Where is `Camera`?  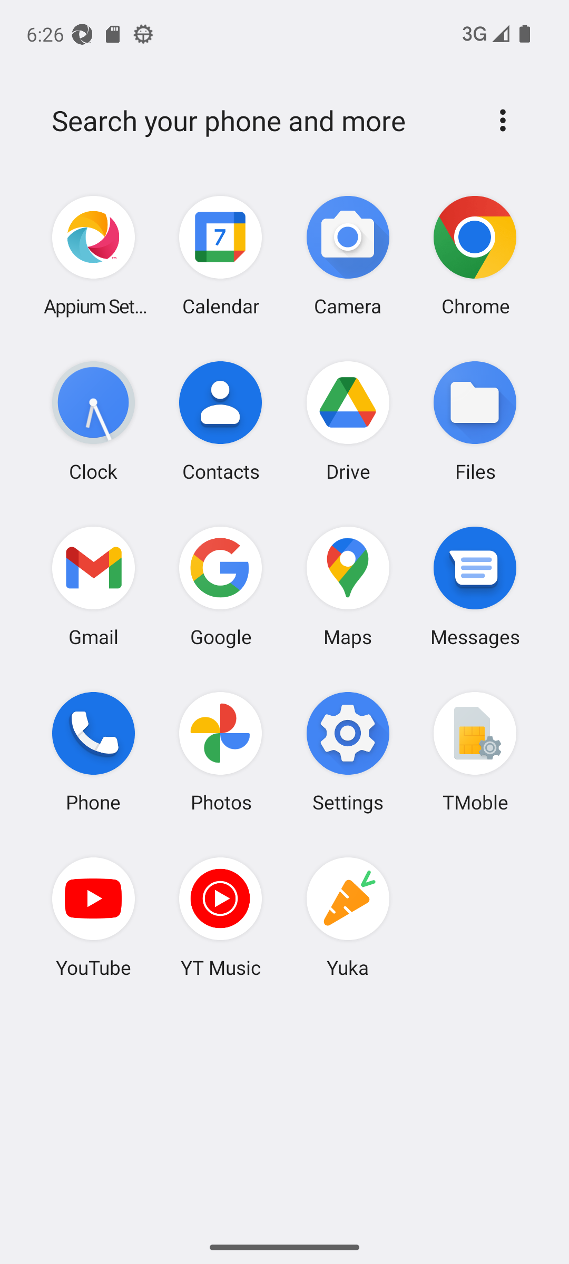 Camera is located at coordinates (348, 256).